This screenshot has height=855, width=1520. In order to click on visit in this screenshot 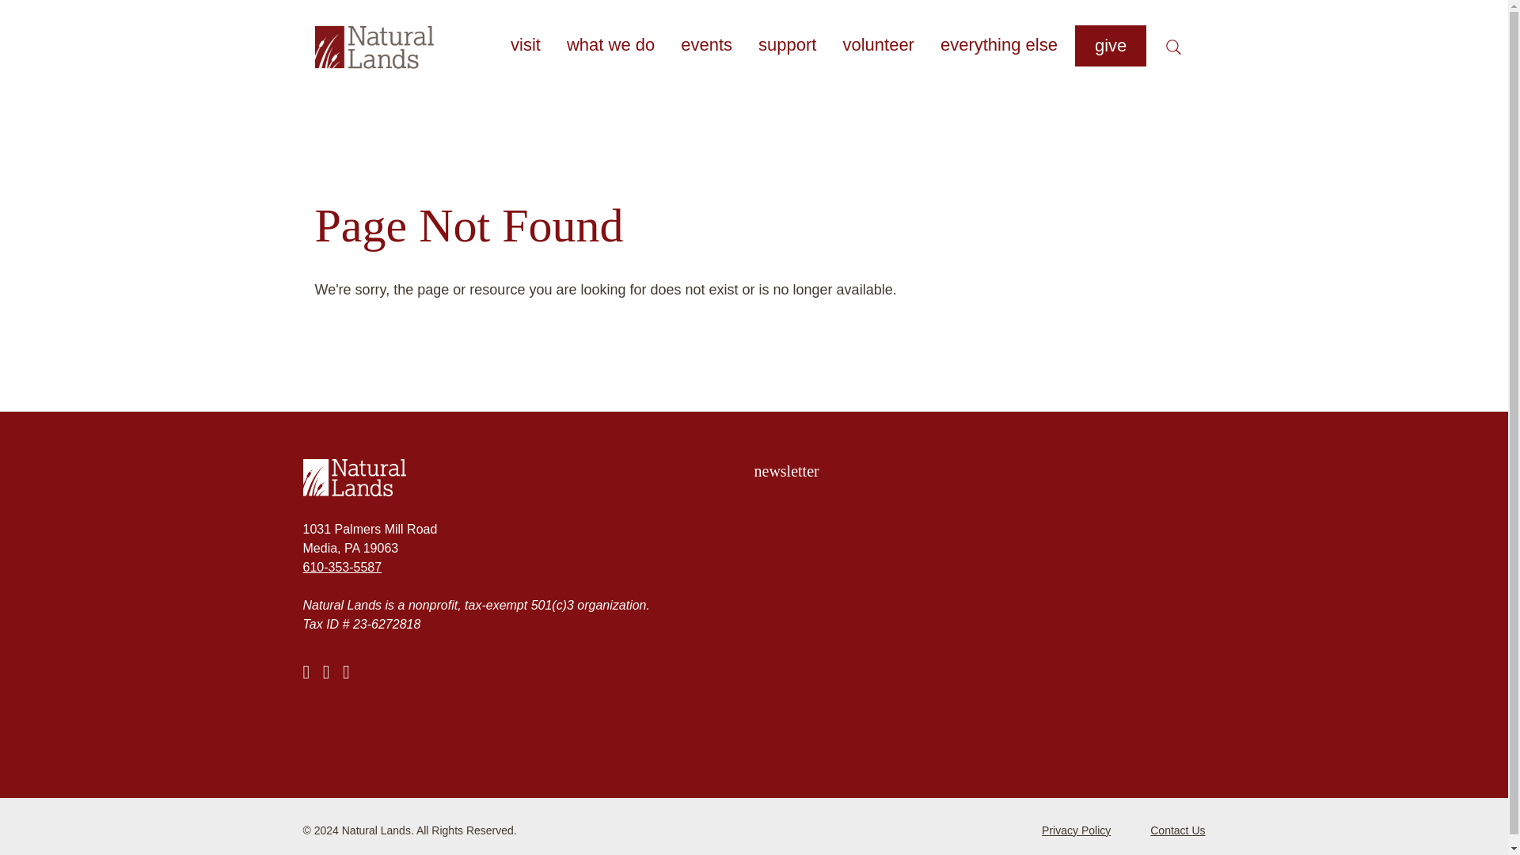, I will do `click(525, 44)`.